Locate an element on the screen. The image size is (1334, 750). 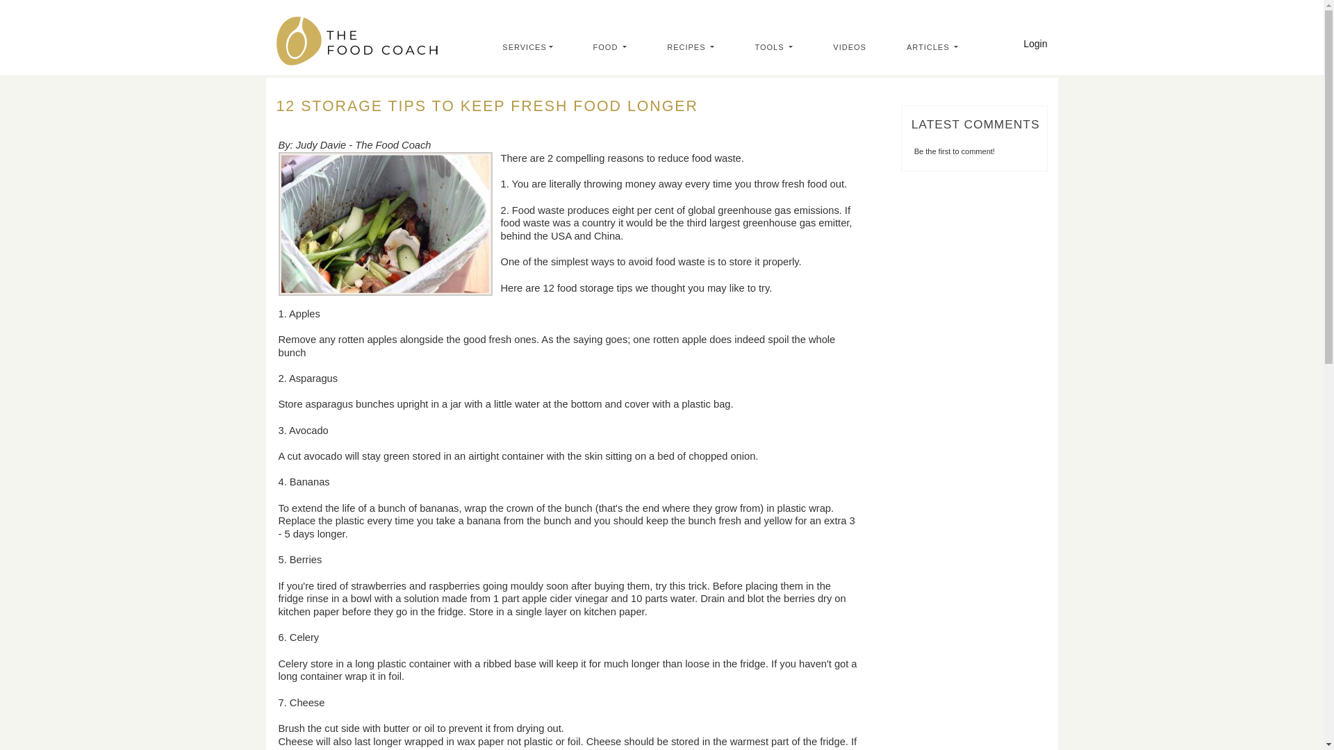
ARTICLES is located at coordinates (937, 47).